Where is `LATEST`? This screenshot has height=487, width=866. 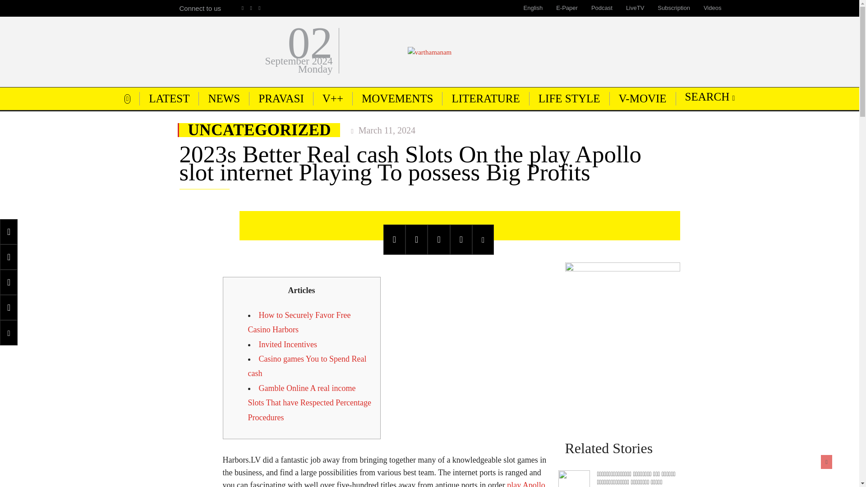 LATEST is located at coordinates (169, 98).